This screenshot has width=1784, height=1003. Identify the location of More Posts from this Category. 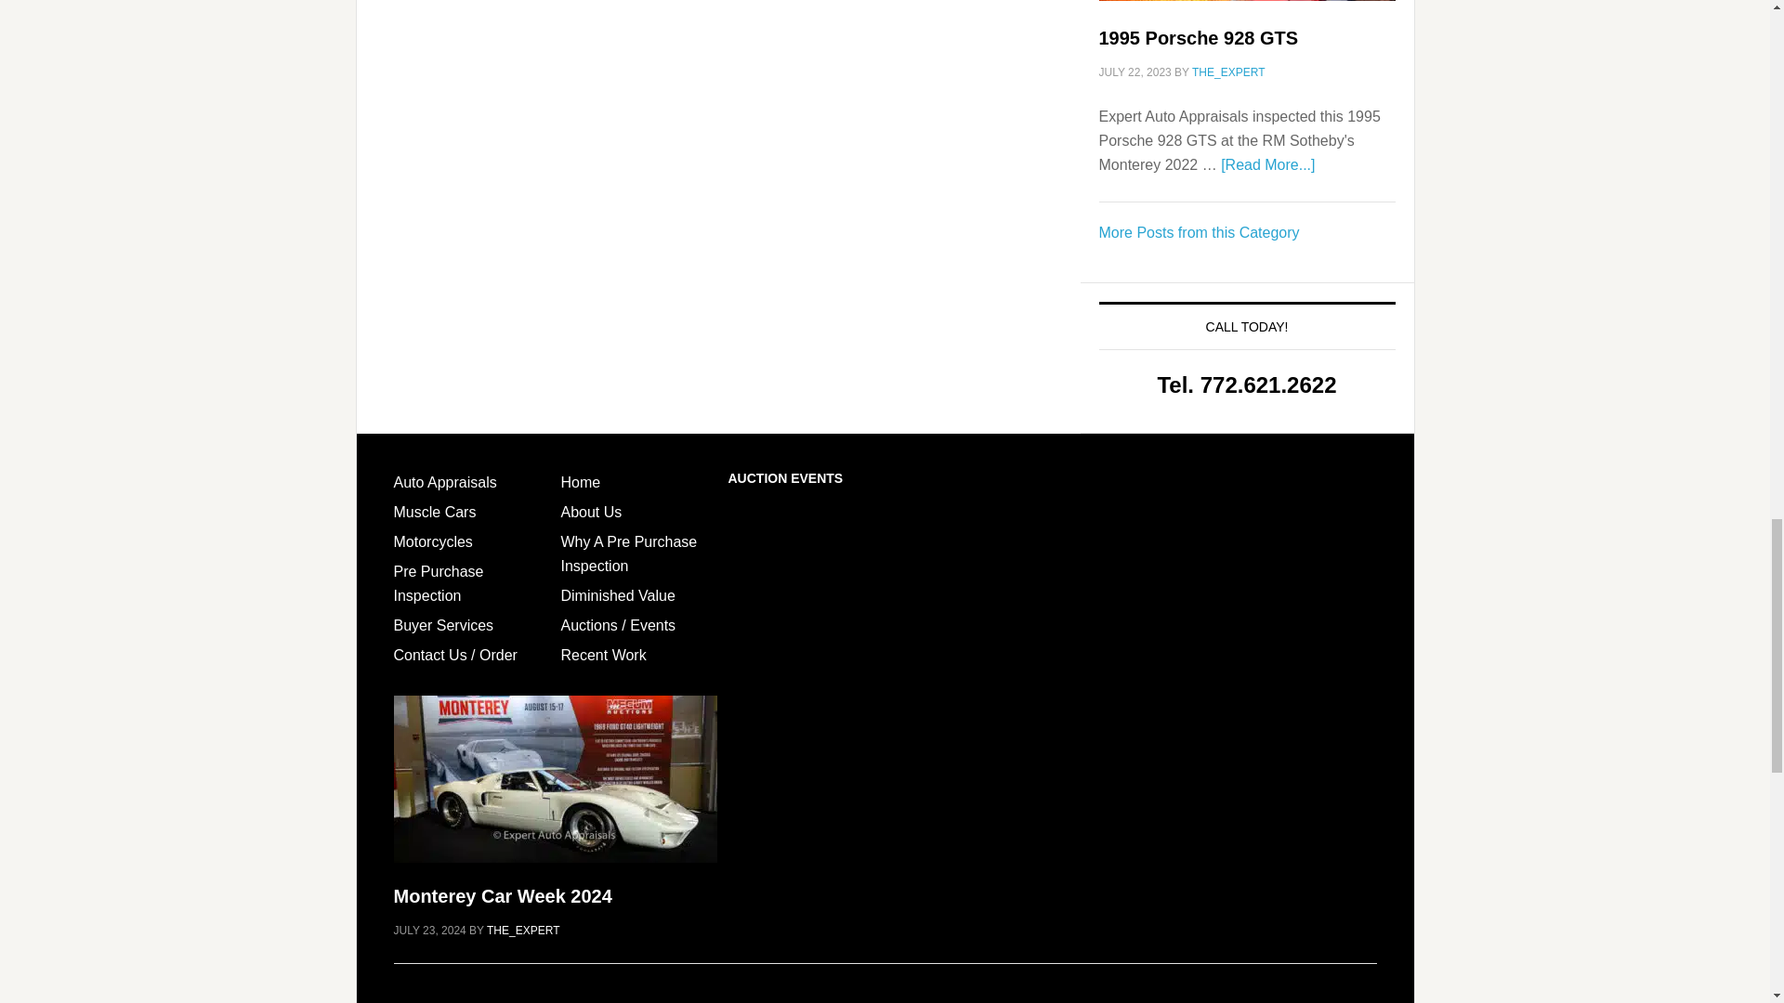
(1199, 232).